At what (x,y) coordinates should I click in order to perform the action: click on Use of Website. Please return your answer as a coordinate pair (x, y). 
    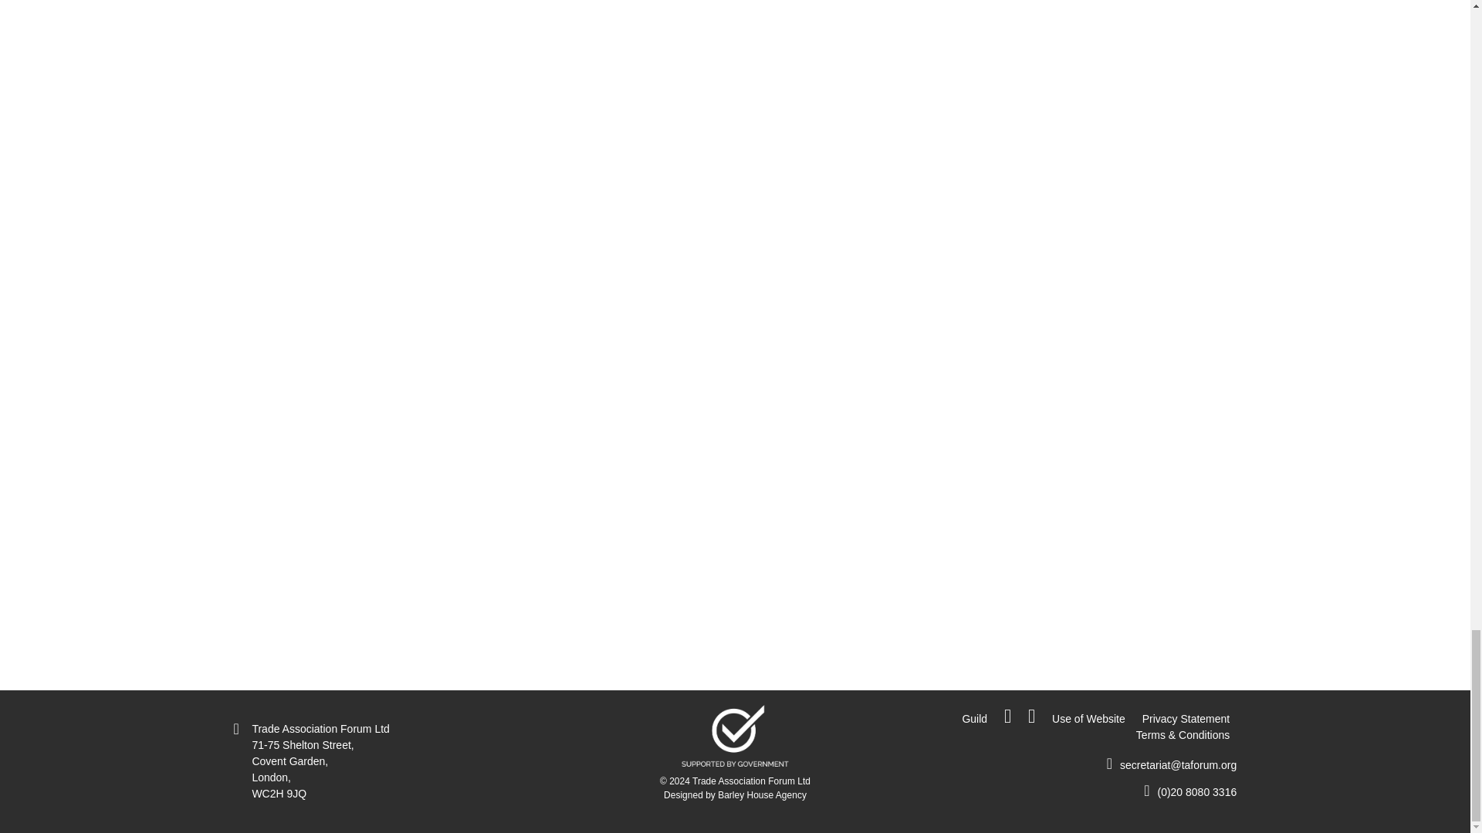
    Looking at the image, I should click on (1088, 719).